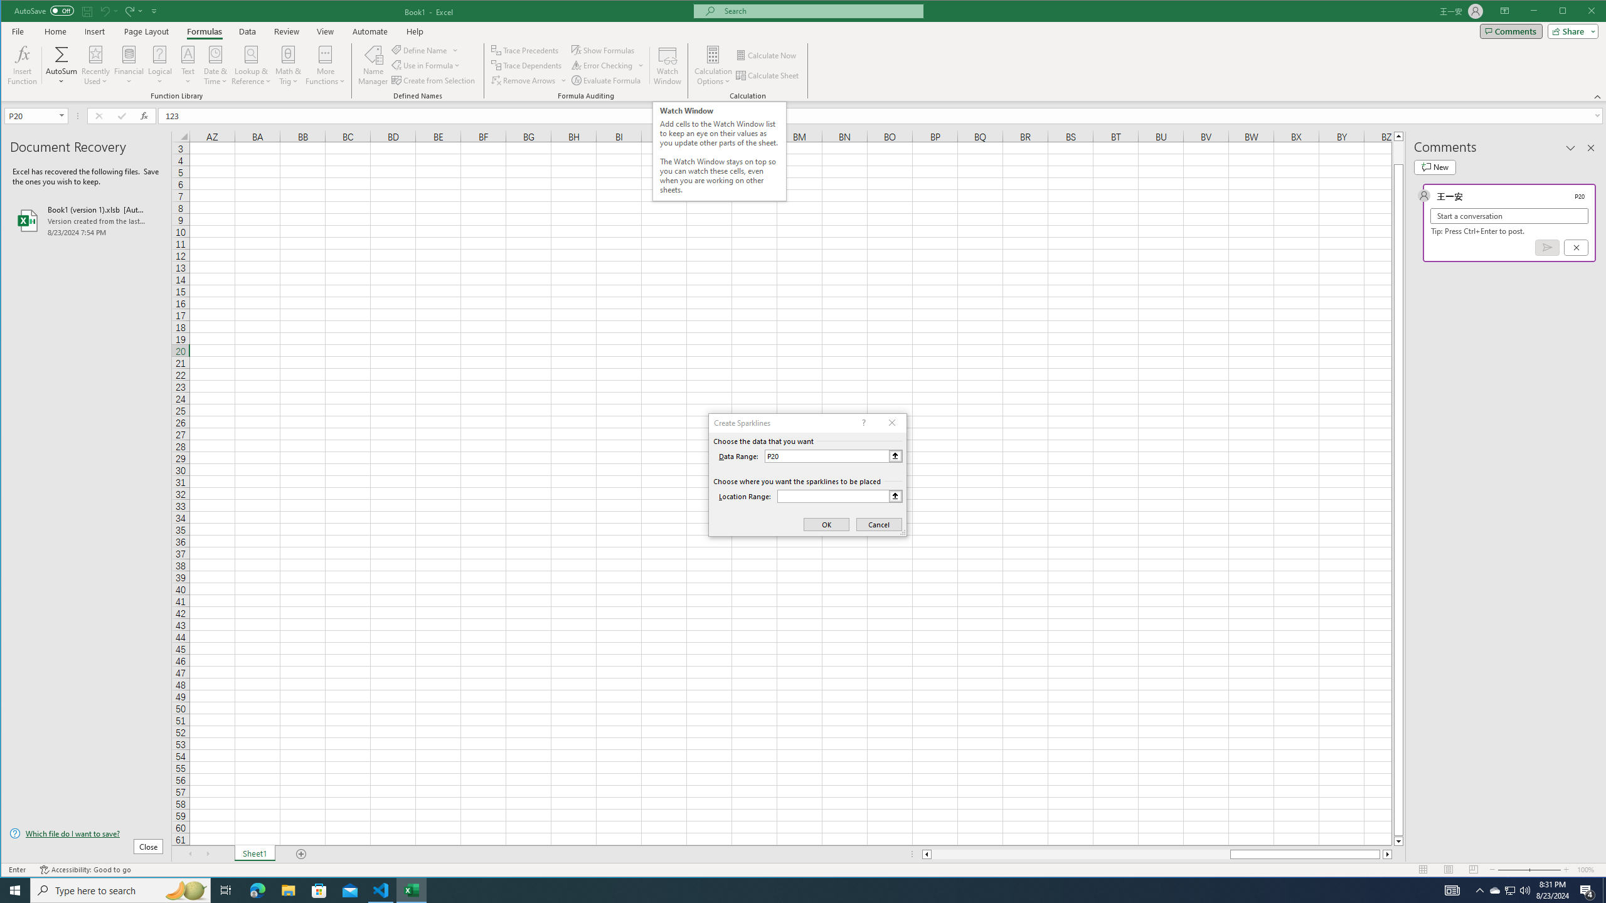 This screenshot has height=903, width=1606. I want to click on Math & Trig, so click(289, 65).